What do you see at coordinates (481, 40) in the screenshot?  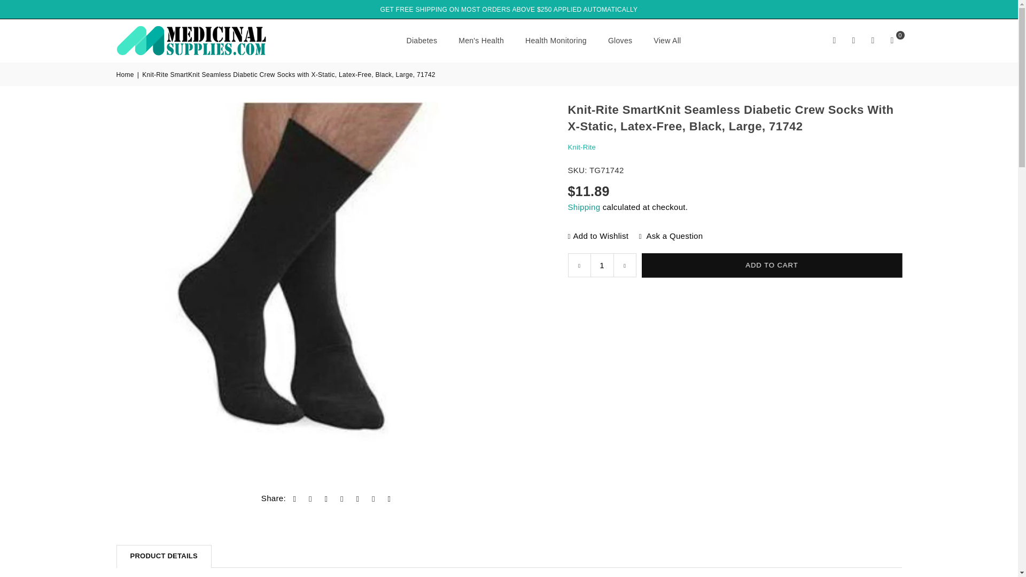 I see `Men's Health` at bounding box center [481, 40].